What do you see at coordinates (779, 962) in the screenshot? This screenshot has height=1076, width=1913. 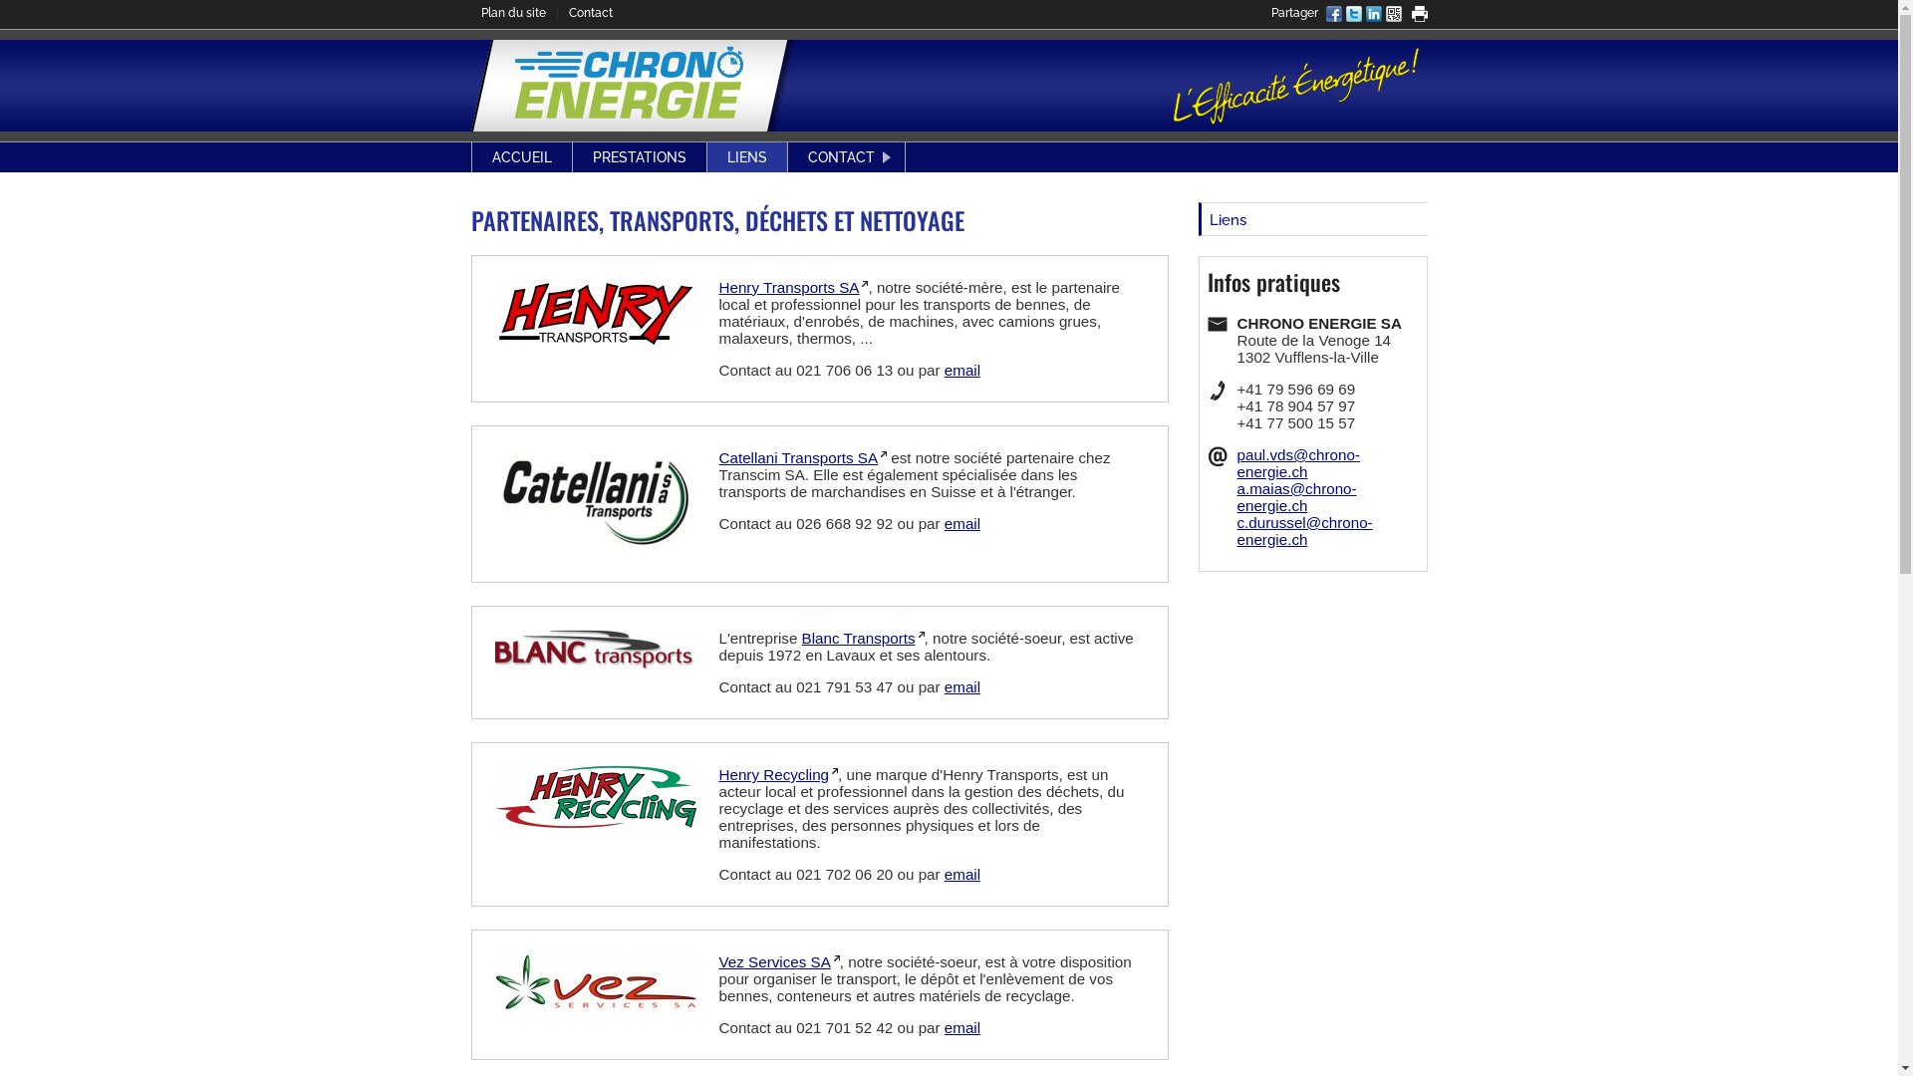 I see `Vez Services SA` at bounding box center [779, 962].